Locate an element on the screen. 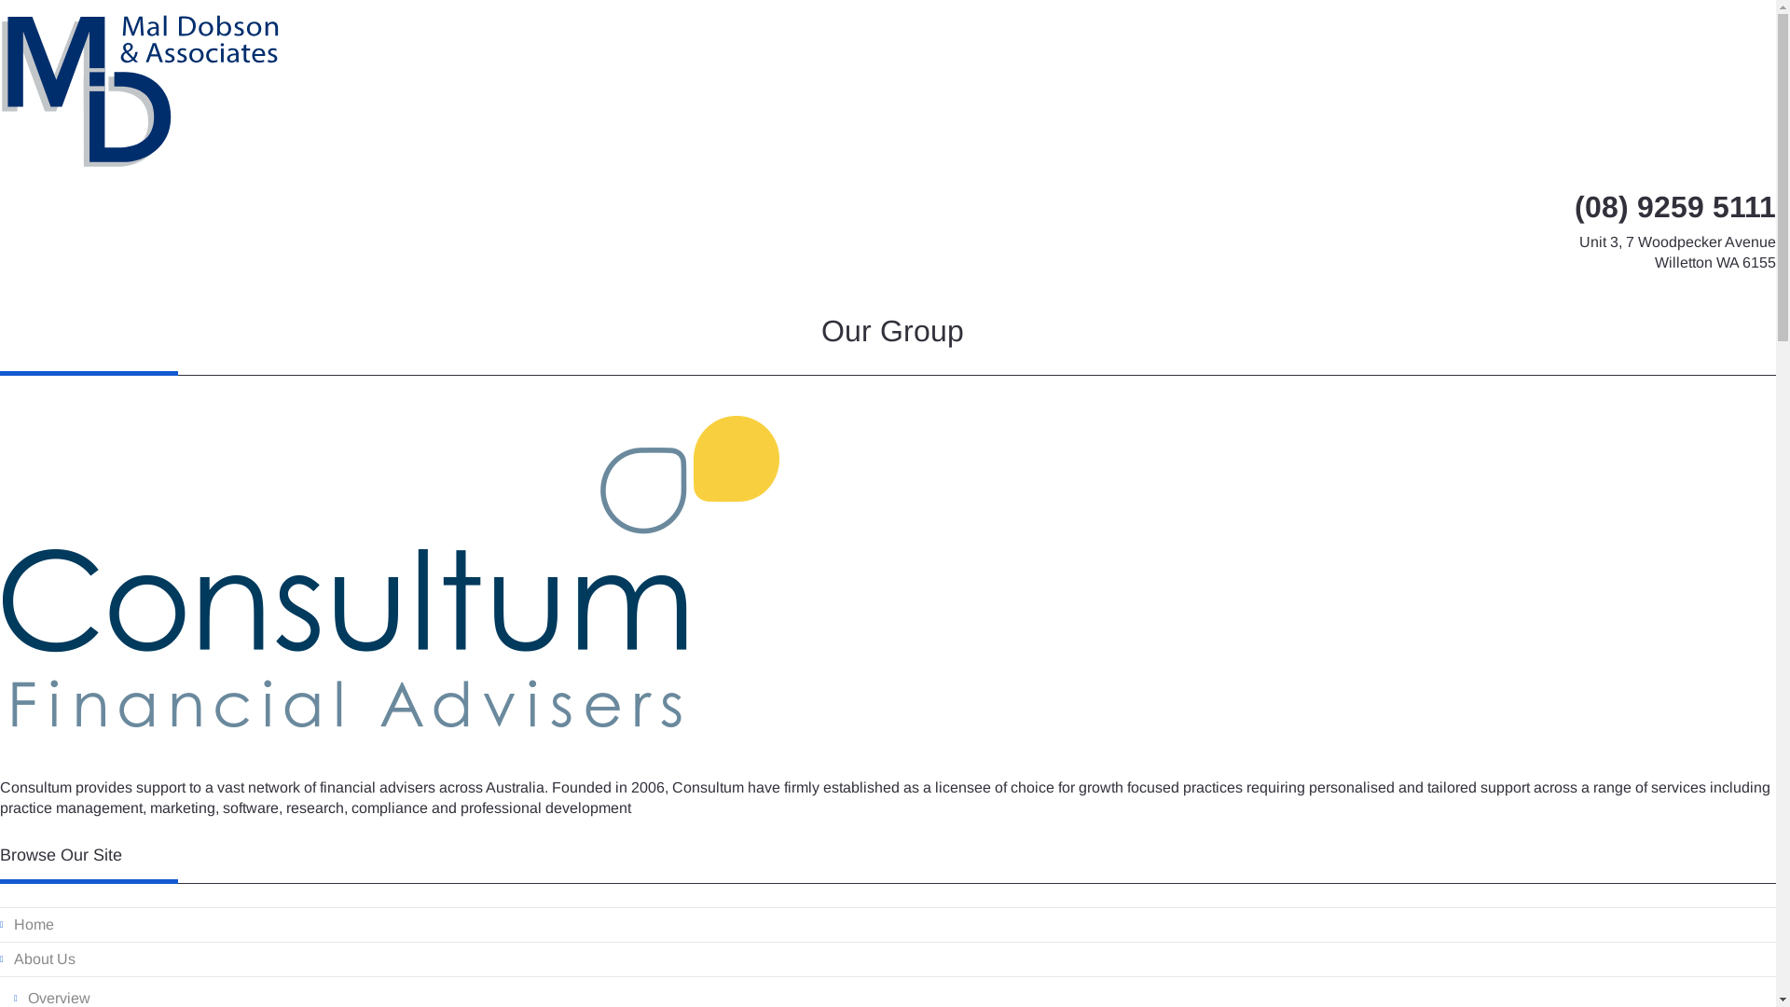  Our Services is located at coordinates (251, 311).